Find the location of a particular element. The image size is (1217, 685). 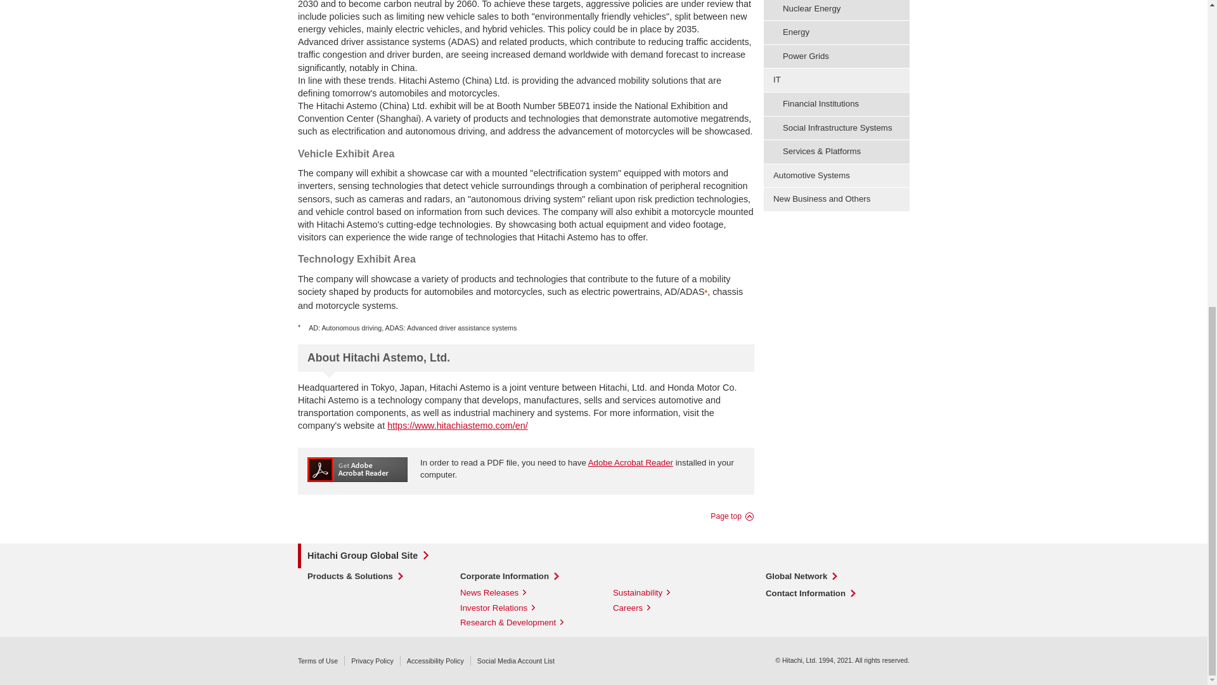

Power Grids is located at coordinates (837, 56).